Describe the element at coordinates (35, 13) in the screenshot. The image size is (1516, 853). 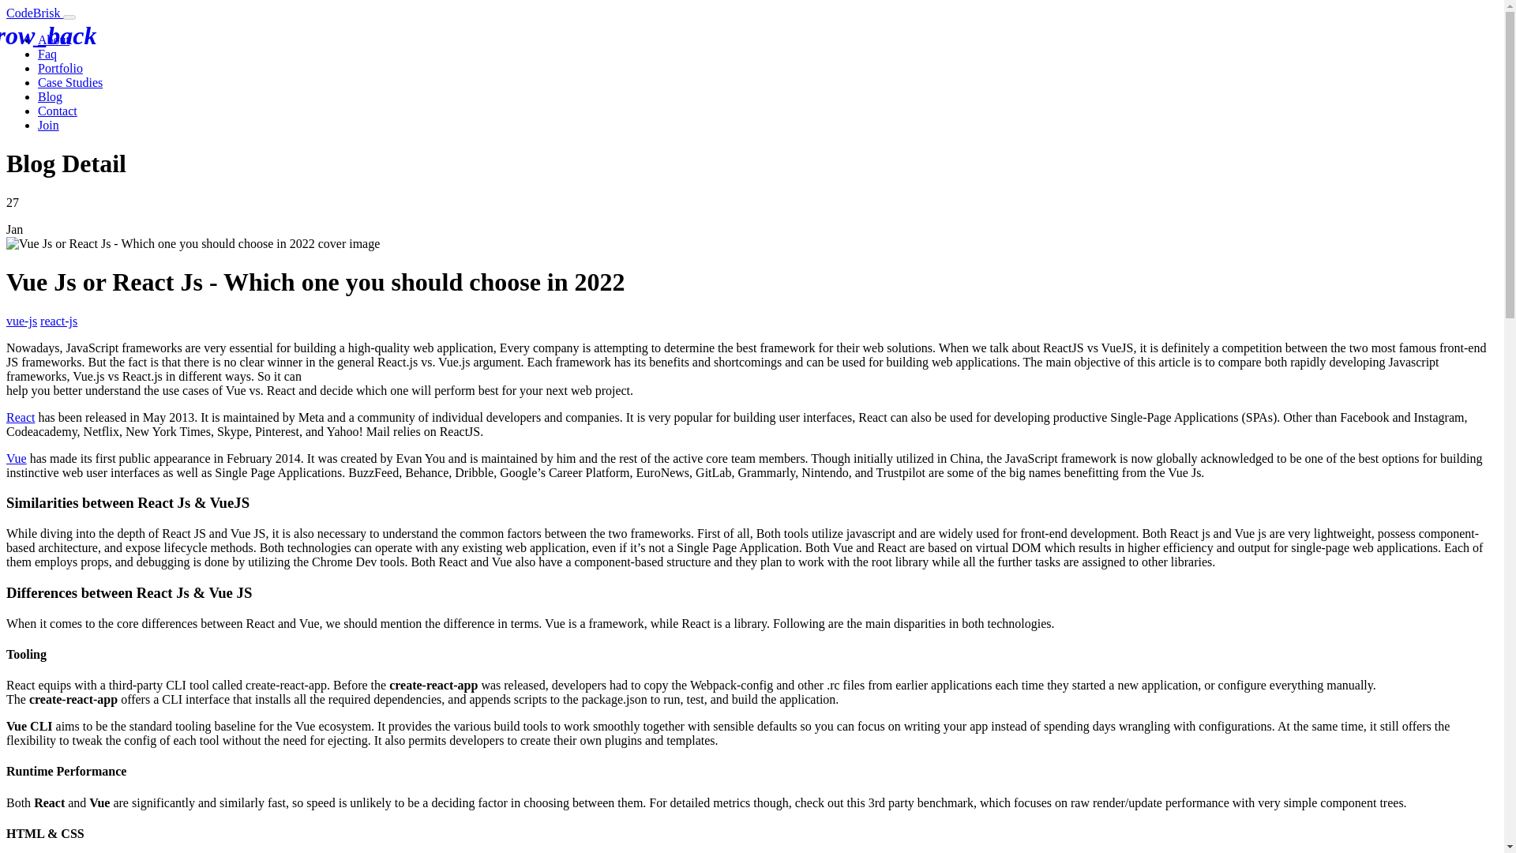
I see `CodeBrisk` at that location.